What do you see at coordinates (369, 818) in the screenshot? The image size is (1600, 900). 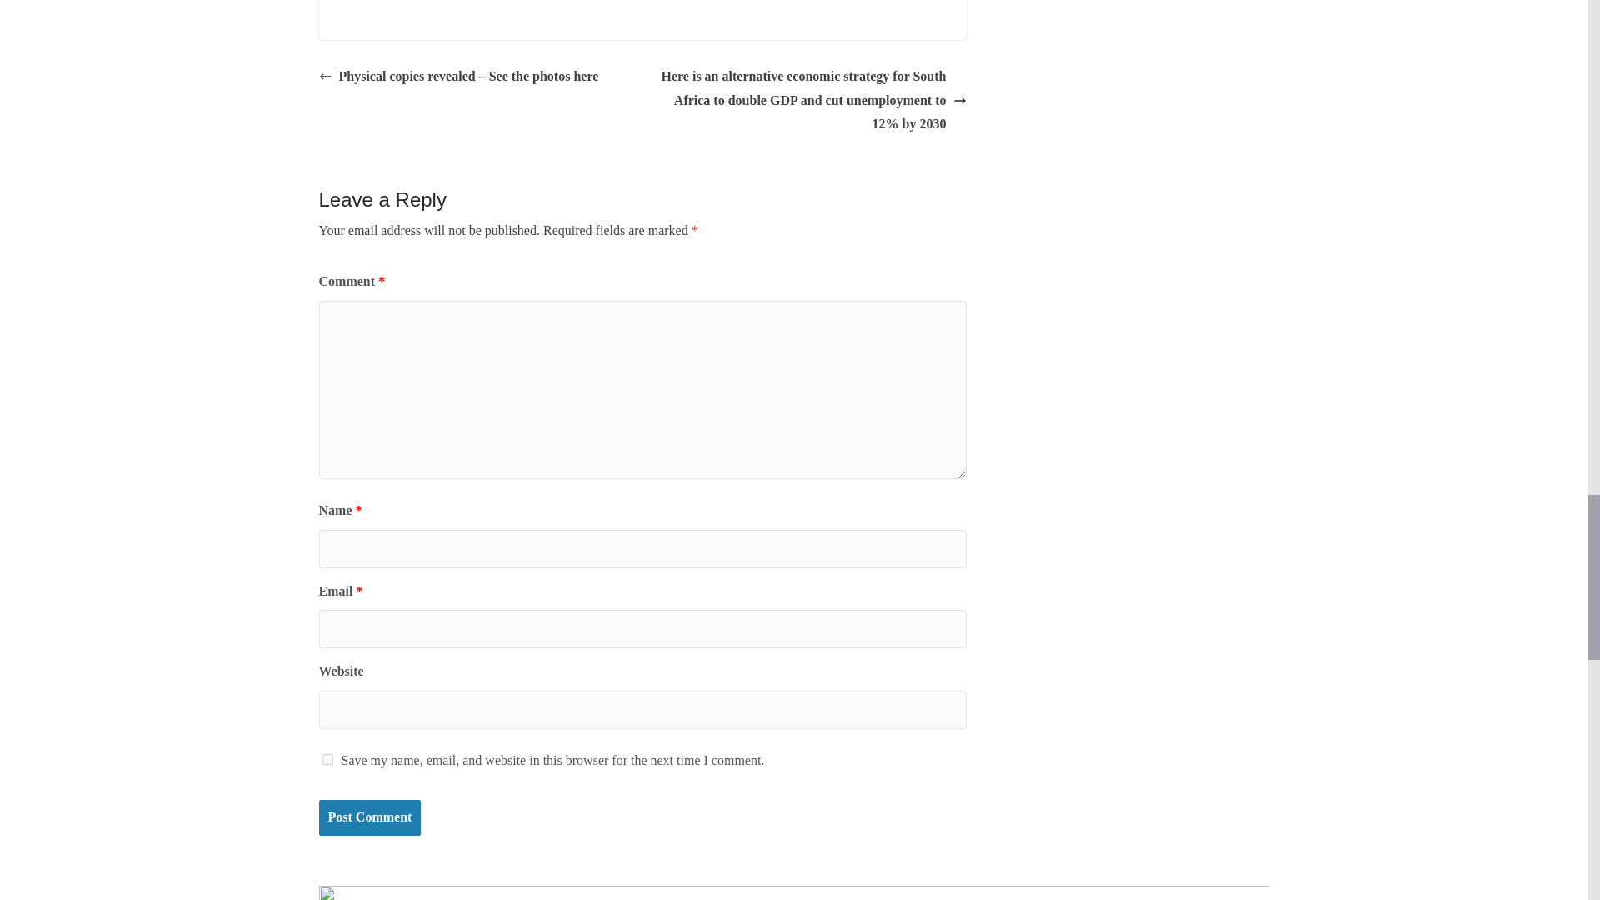 I see `Post Comment` at bounding box center [369, 818].